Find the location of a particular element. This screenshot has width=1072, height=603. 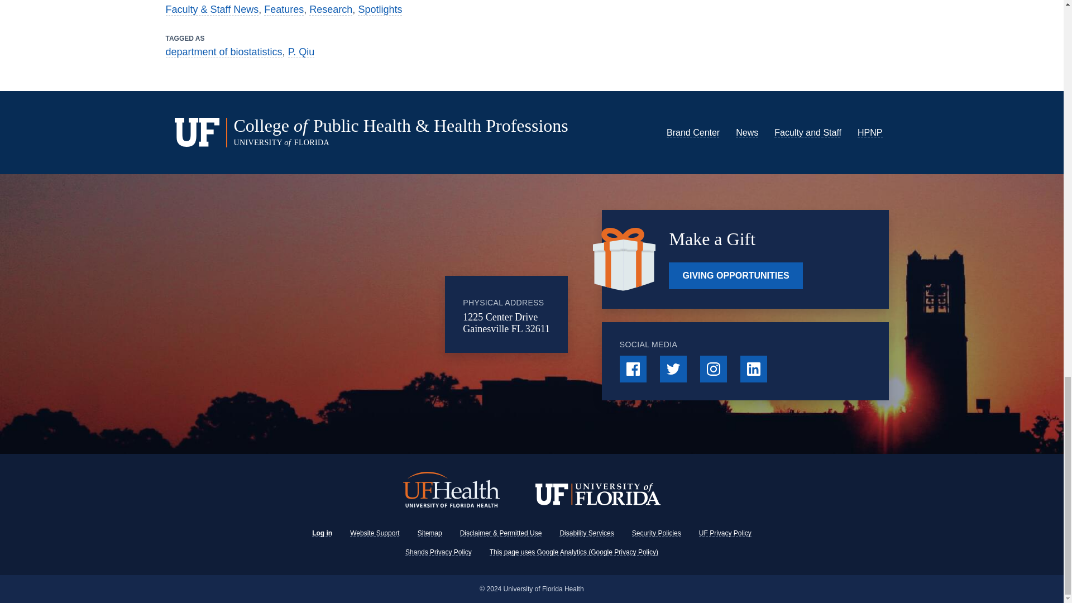

Brand Center is located at coordinates (693, 132).